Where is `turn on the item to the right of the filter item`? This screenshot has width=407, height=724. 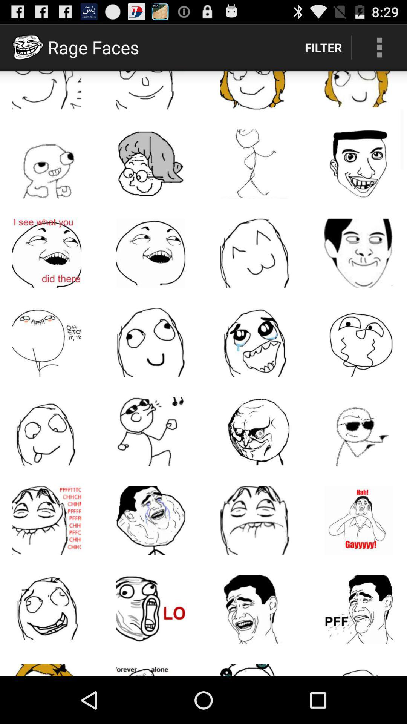 turn on the item to the right of the filter item is located at coordinates (379, 48).